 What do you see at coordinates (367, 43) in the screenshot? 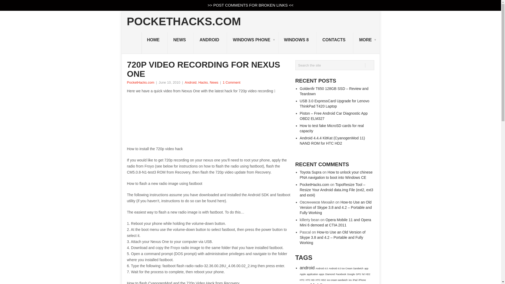
I see `MORE` at bounding box center [367, 43].